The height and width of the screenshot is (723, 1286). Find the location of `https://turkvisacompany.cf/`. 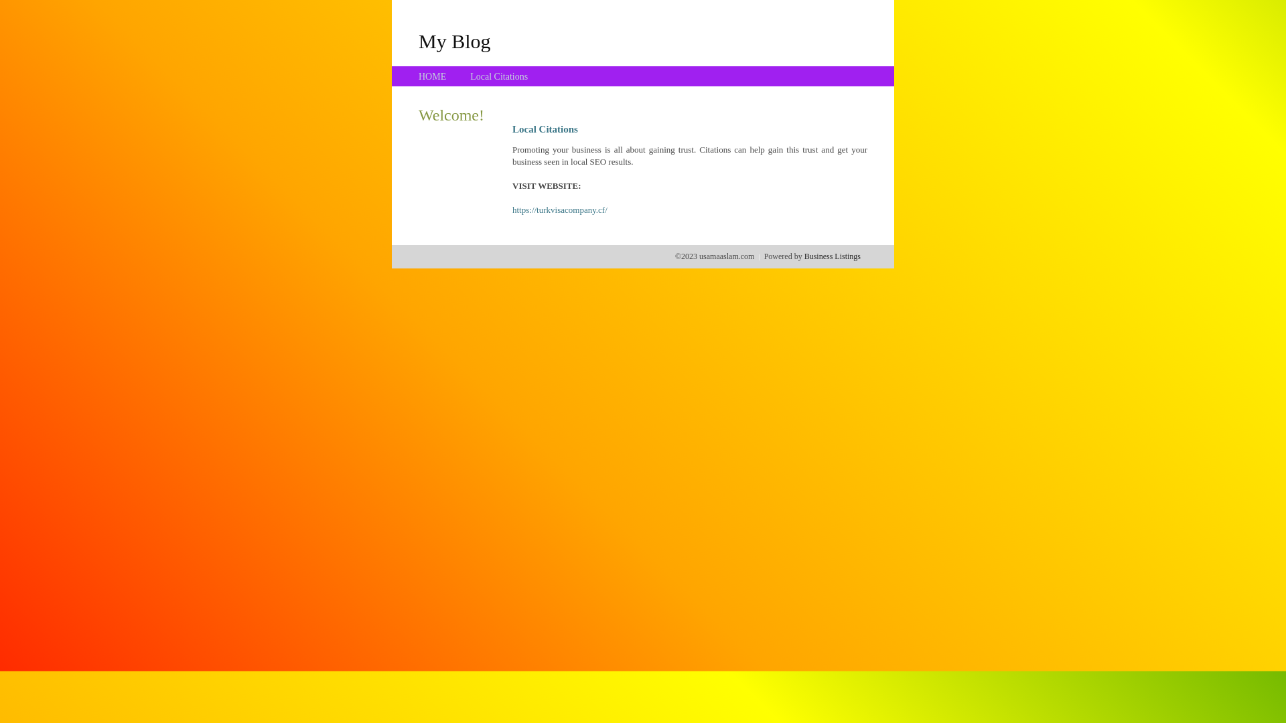

https://turkvisacompany.cf/ is located at coordinates (560, 210).